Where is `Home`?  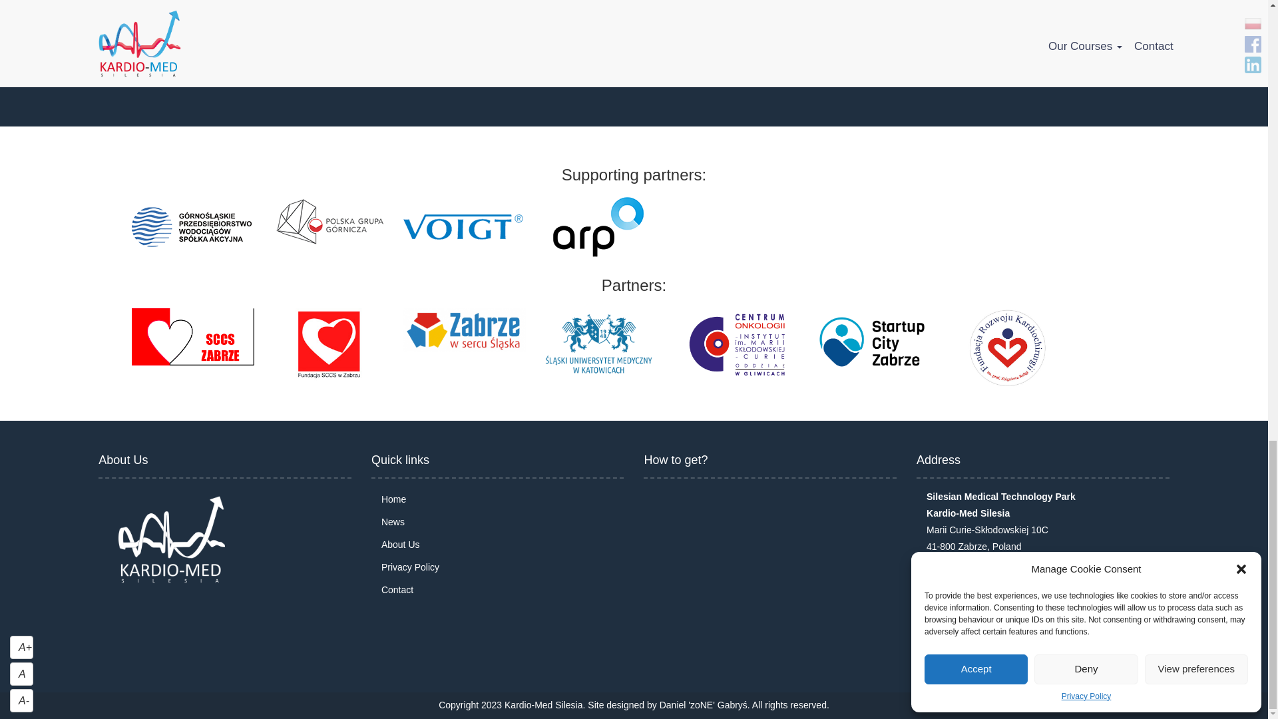 Home is located at coordinates (393, 499).